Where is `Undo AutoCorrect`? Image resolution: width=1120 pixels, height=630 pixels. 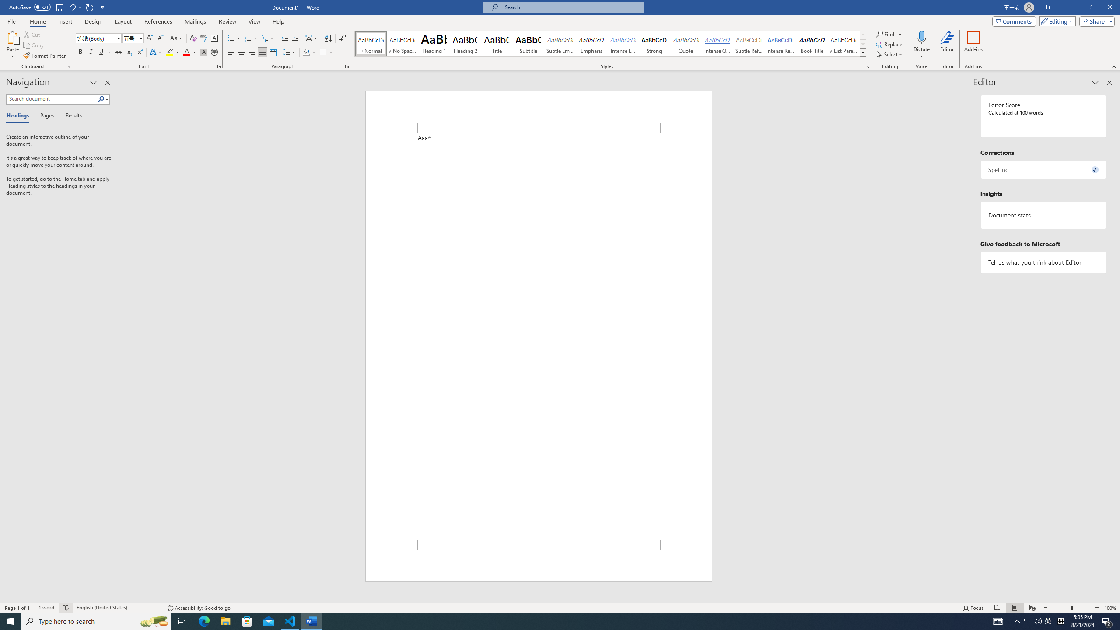
Undo AutoCorrect is located at coordinates (74, 7).